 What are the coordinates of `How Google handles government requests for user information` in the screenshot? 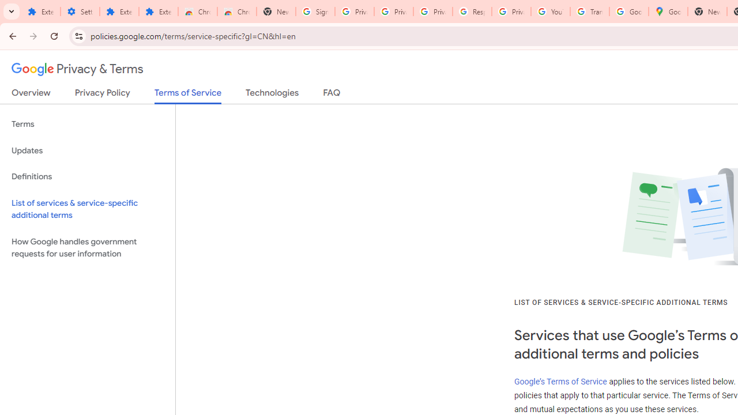 It's located at (88, 248).